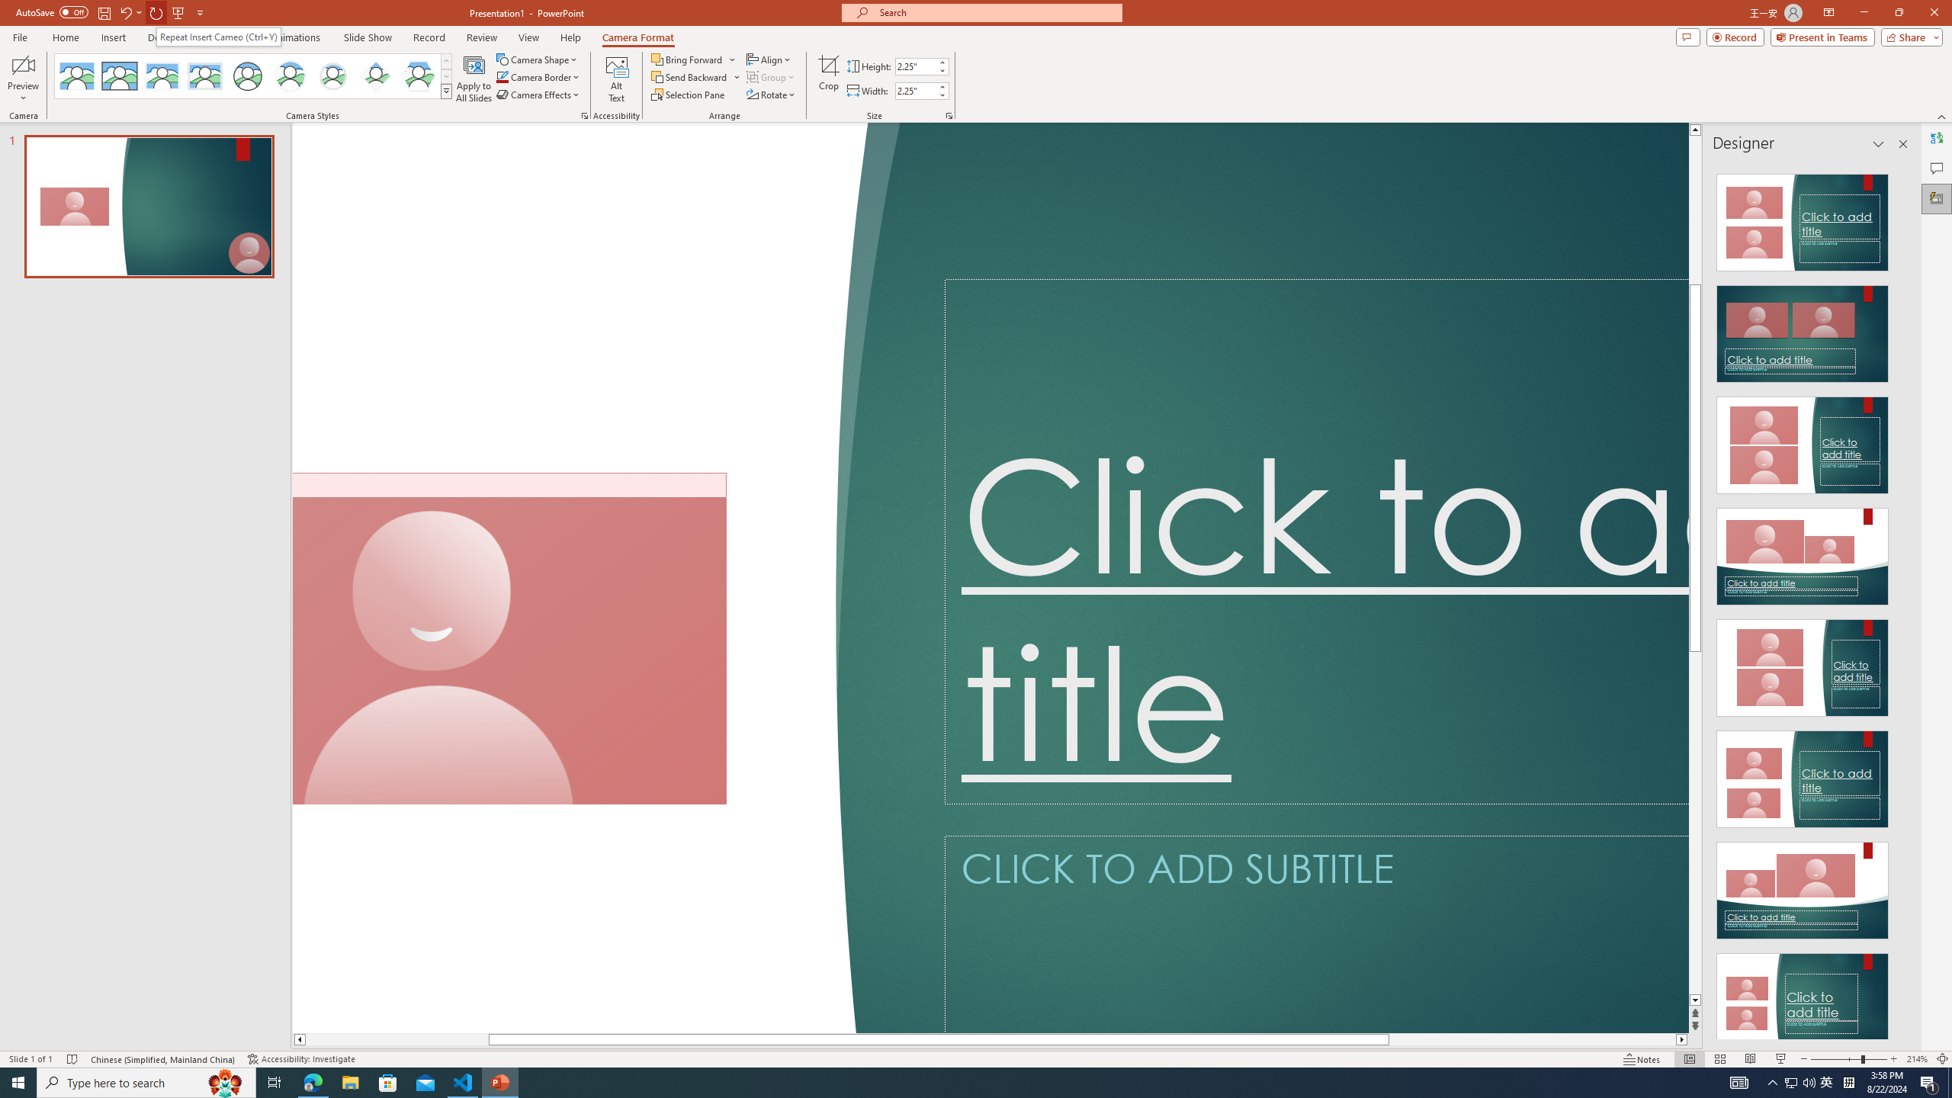 This screenshot has width=1952, height=1098. I want to click on Customize Quick Access Toolbar, so click(200, 12).